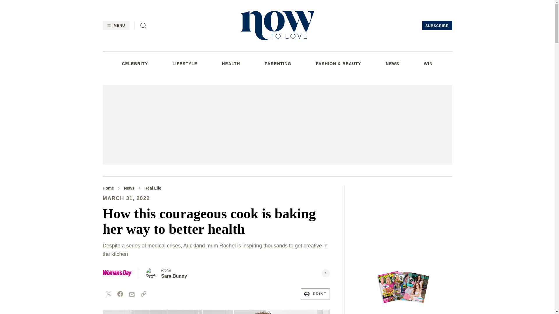 The image size is (559, 314). Describe the element at coordinates (135, 63) in the screenshot. I see `CELEBRITY` at that location.